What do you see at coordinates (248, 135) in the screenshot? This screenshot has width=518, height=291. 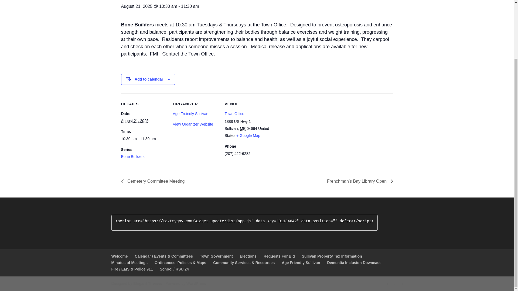 I see `Click to view a Google Map` at bounding box center [248, 135].